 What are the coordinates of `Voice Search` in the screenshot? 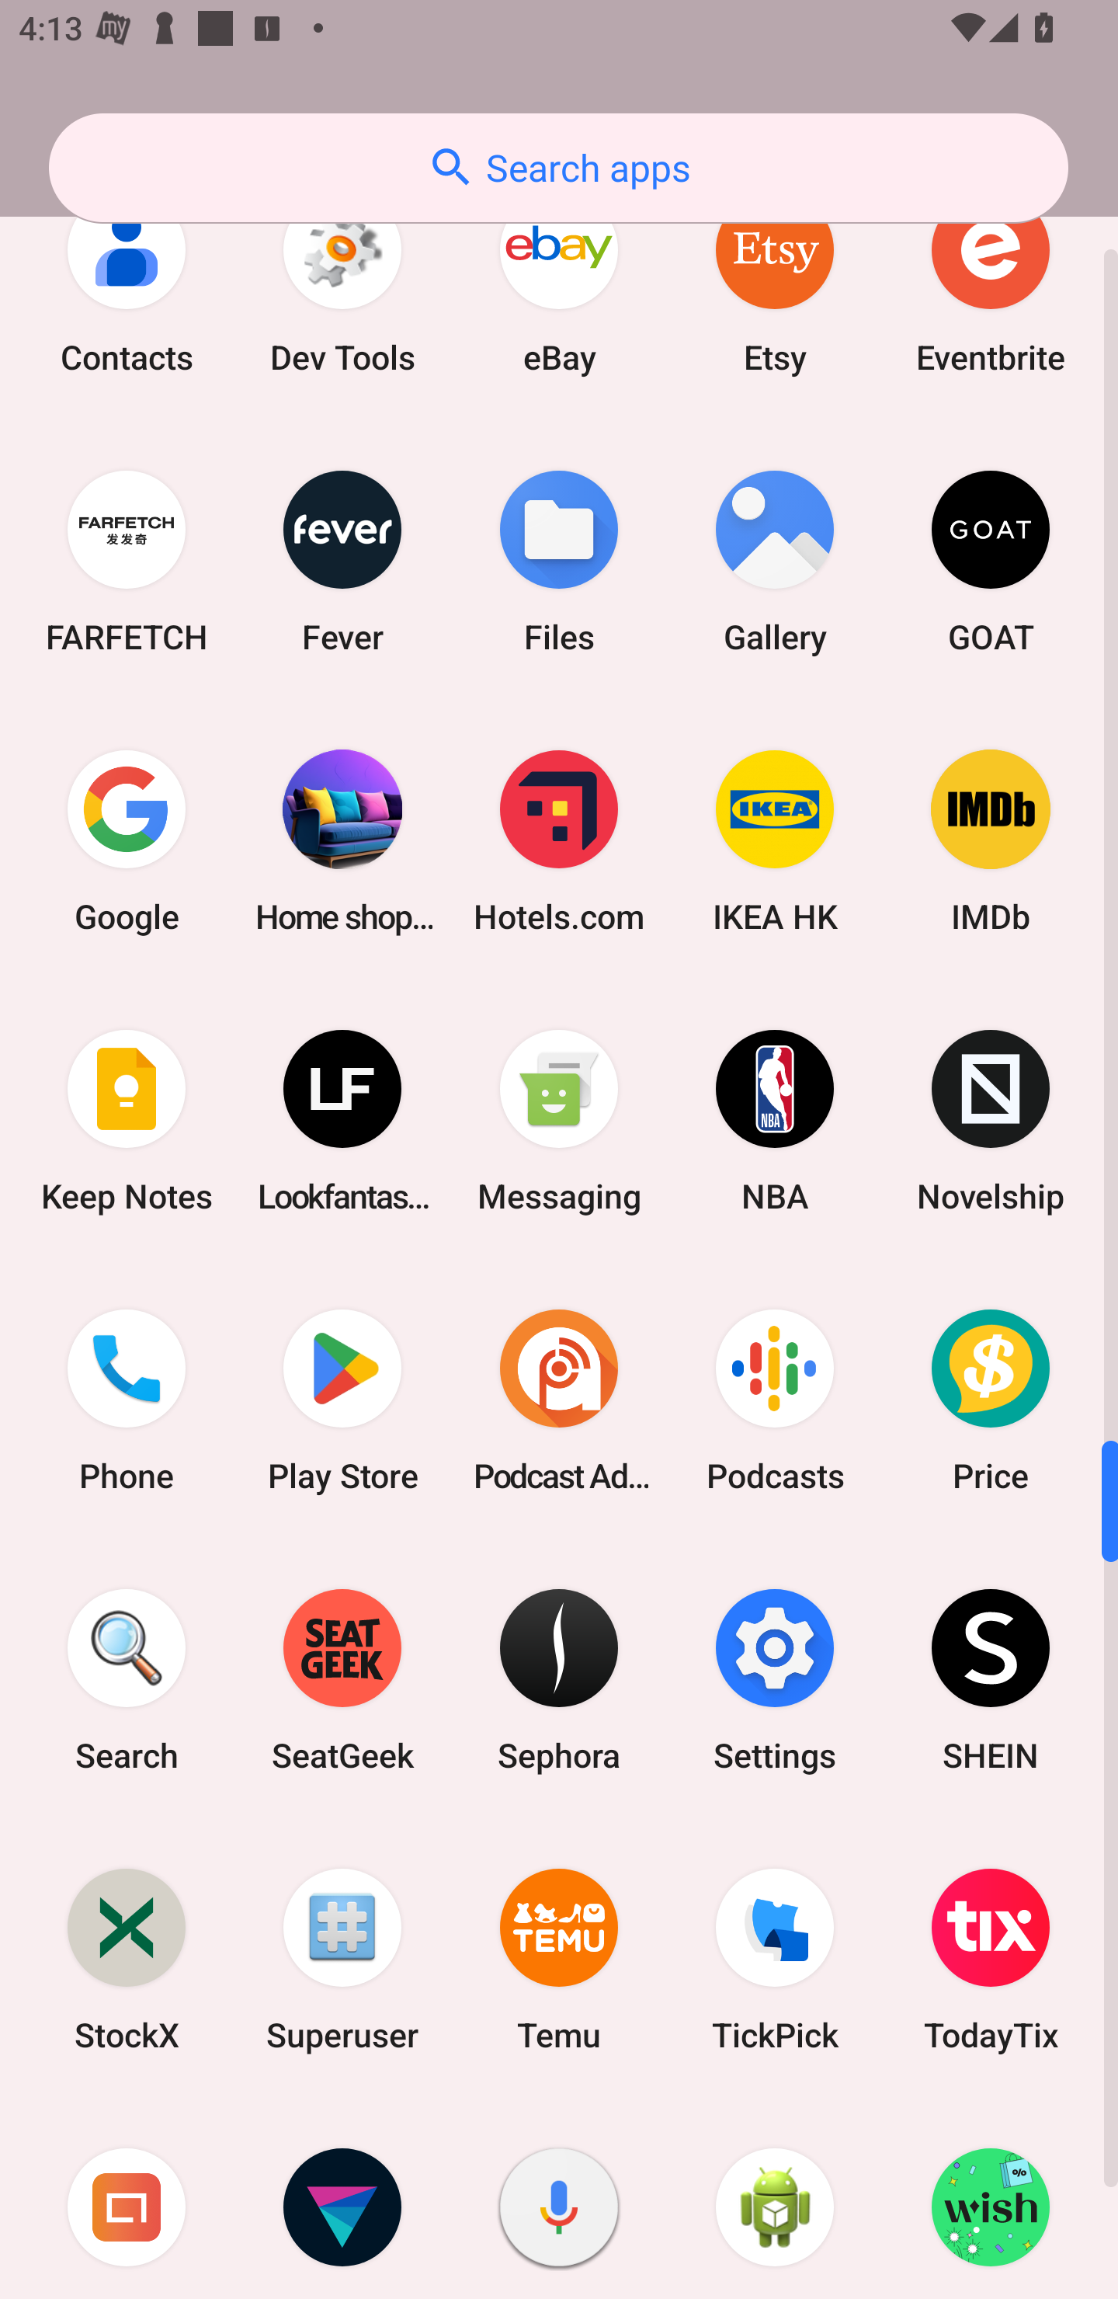 It's located at (559, 2199).